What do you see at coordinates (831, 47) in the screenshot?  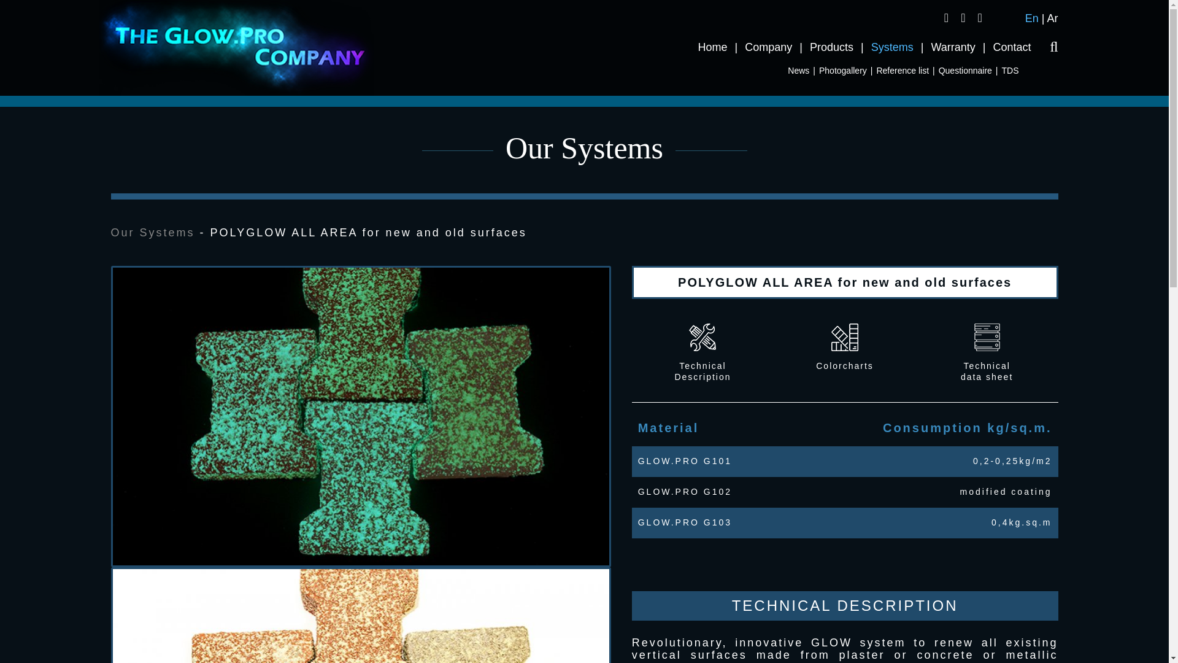 I see `Products` at bounding box center [831, 47].